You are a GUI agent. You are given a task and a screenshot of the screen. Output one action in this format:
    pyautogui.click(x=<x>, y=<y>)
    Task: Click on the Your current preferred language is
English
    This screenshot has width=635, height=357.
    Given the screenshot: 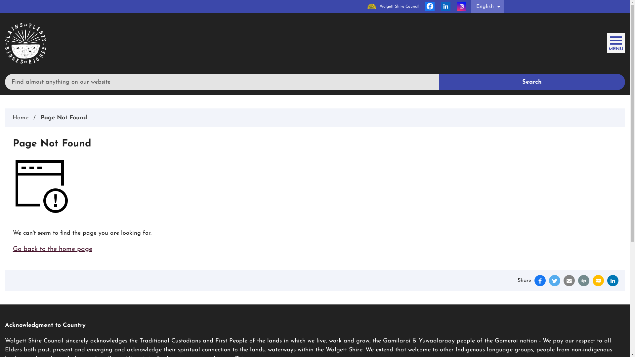 What is the action you would take?
    pyautogui.click(x=487, y=7)
    